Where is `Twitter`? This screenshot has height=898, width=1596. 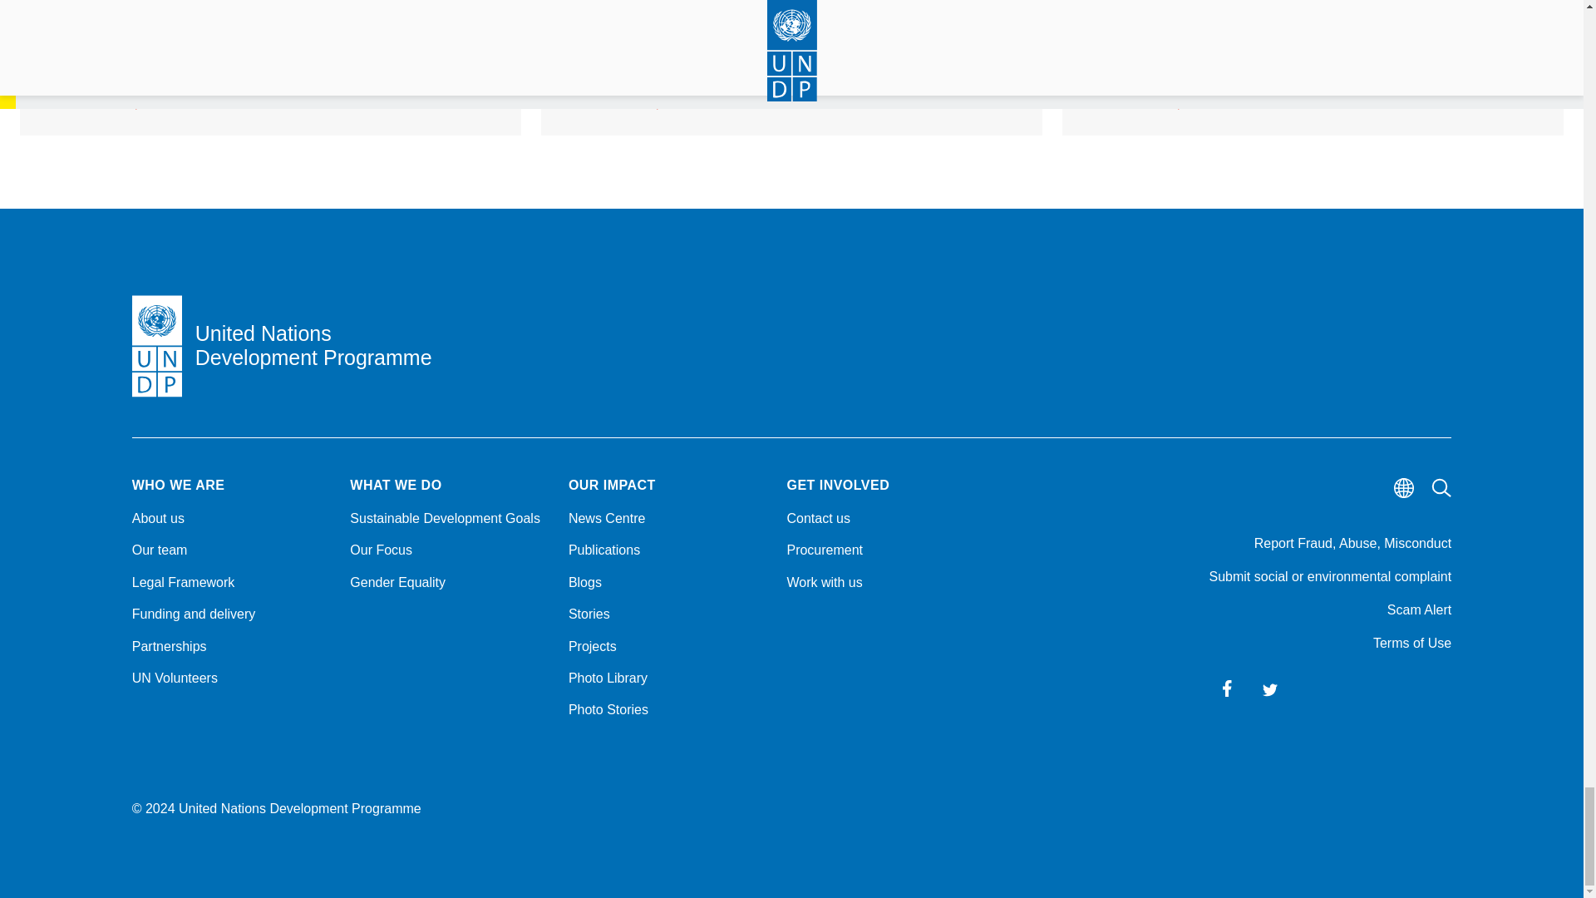 Twitter is located at coordinates (1270, 688).